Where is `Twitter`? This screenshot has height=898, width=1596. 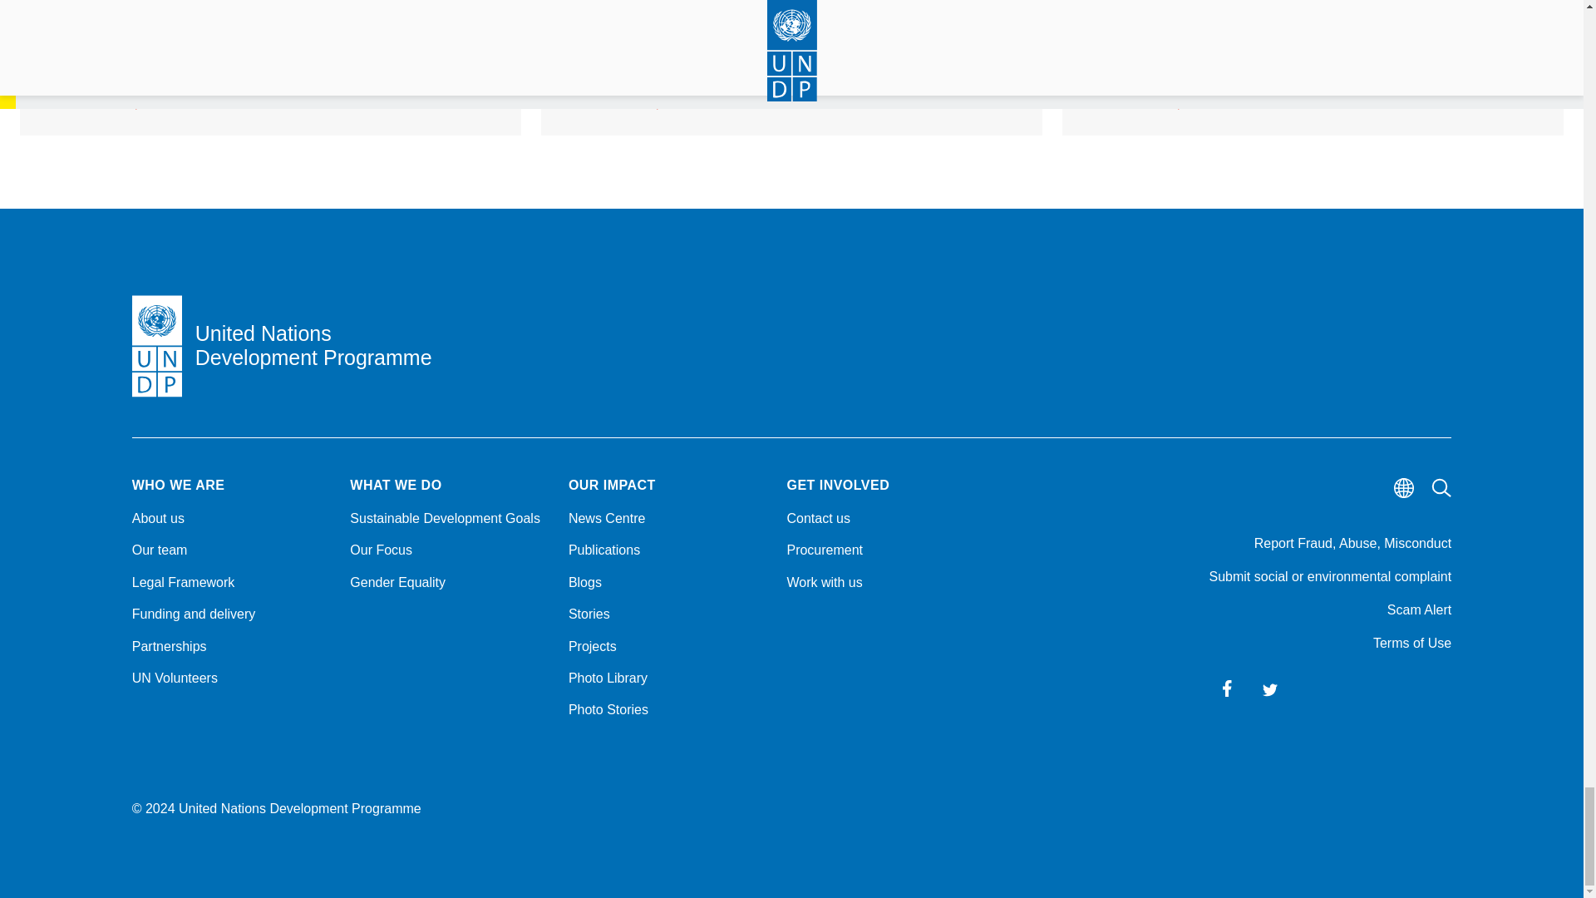 Twitter is located at coordinates (1270, 688).